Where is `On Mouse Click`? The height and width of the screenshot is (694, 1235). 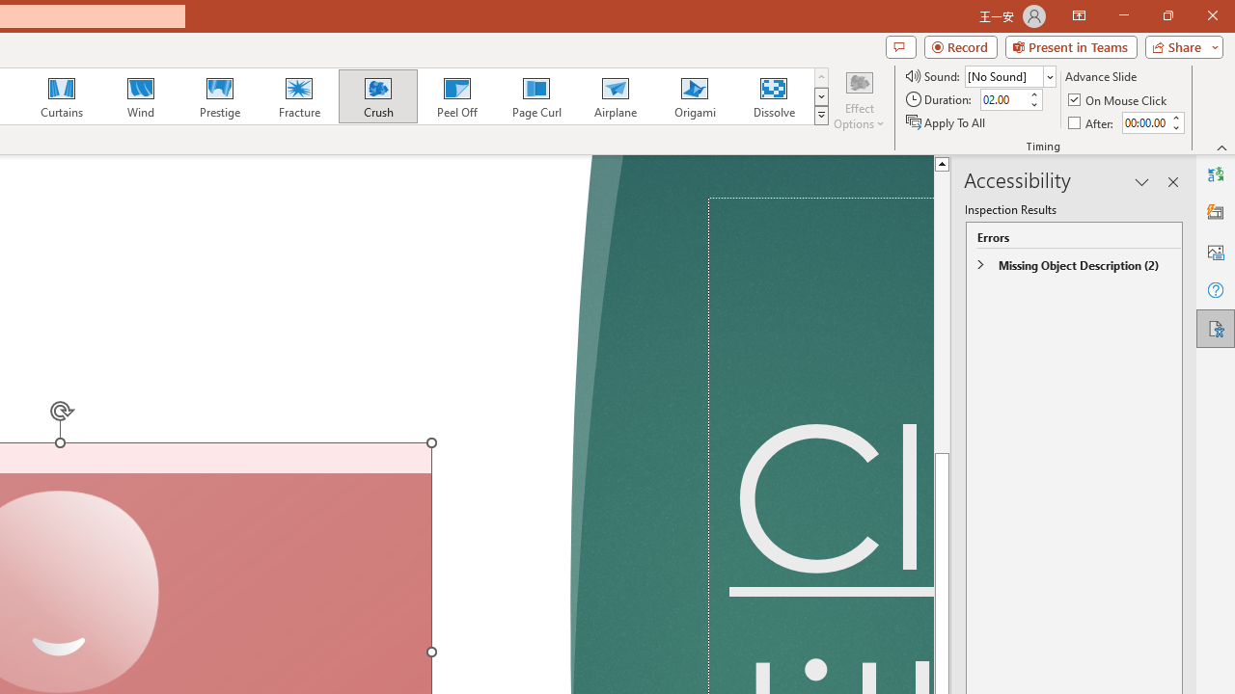
On Mouse Click is located at coordinates (1119, 100).